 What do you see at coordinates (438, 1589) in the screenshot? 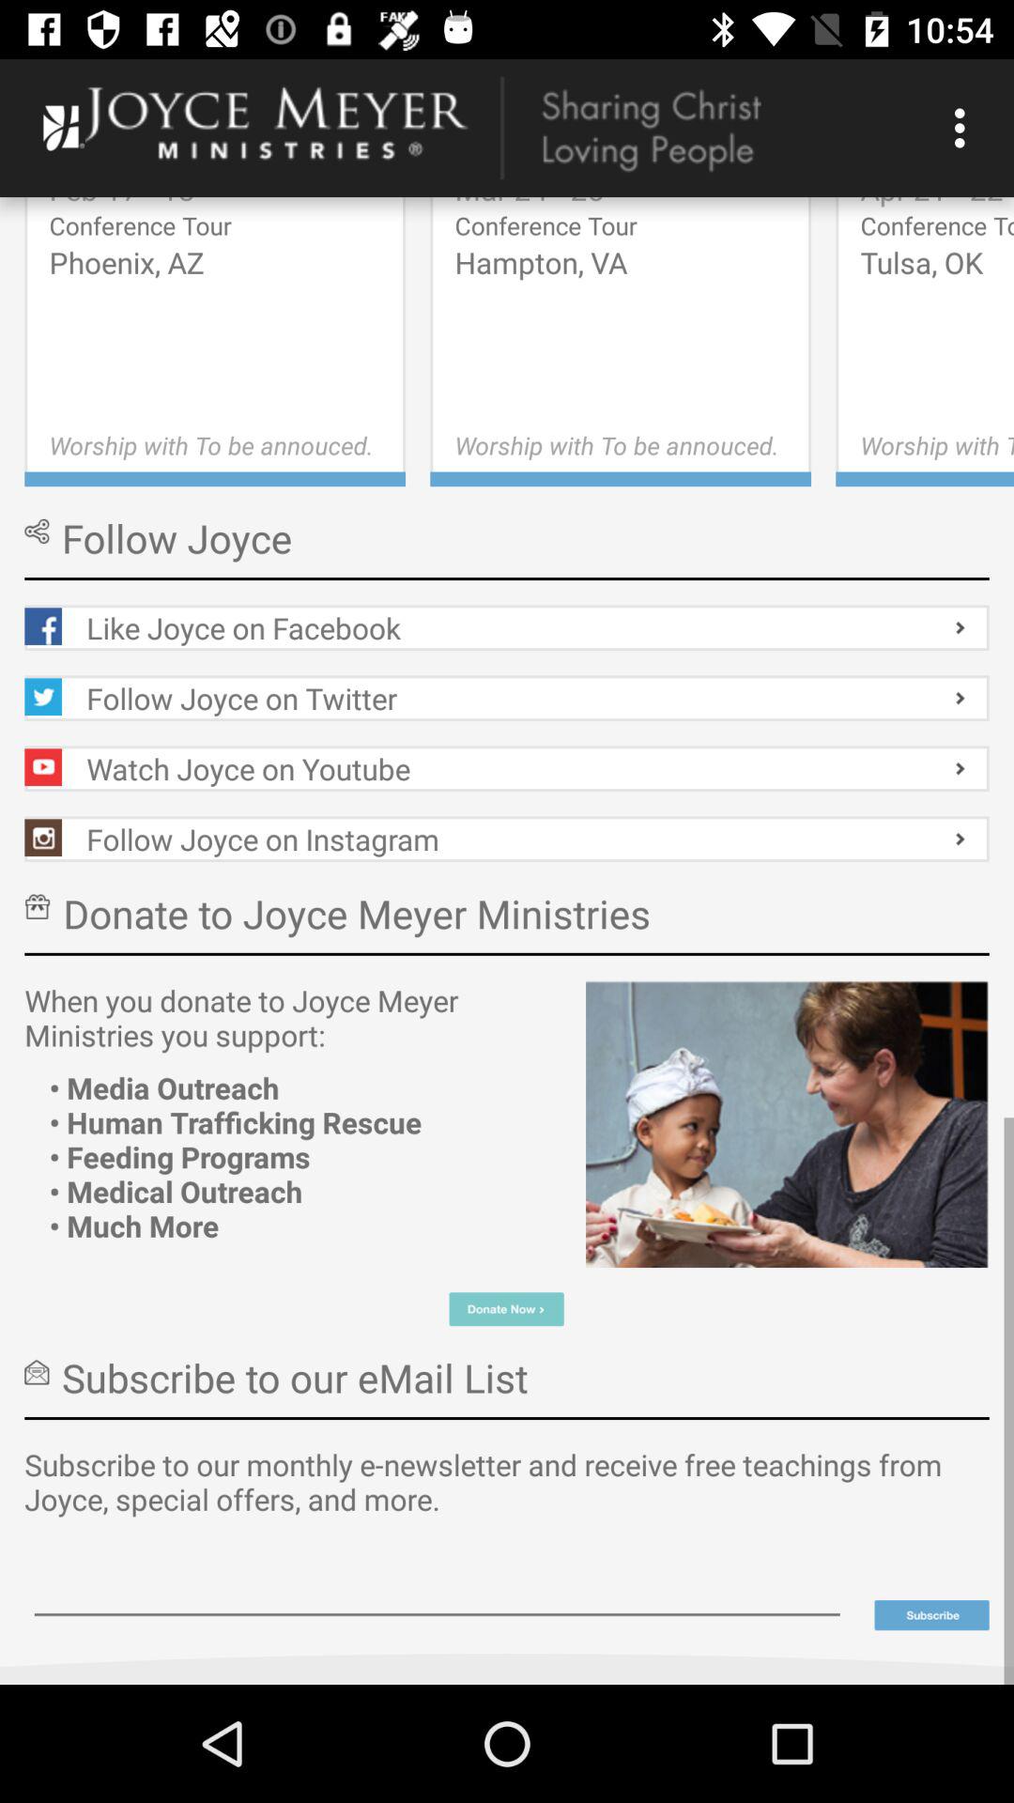
I see `input email` at bounding box center [438, 1589].